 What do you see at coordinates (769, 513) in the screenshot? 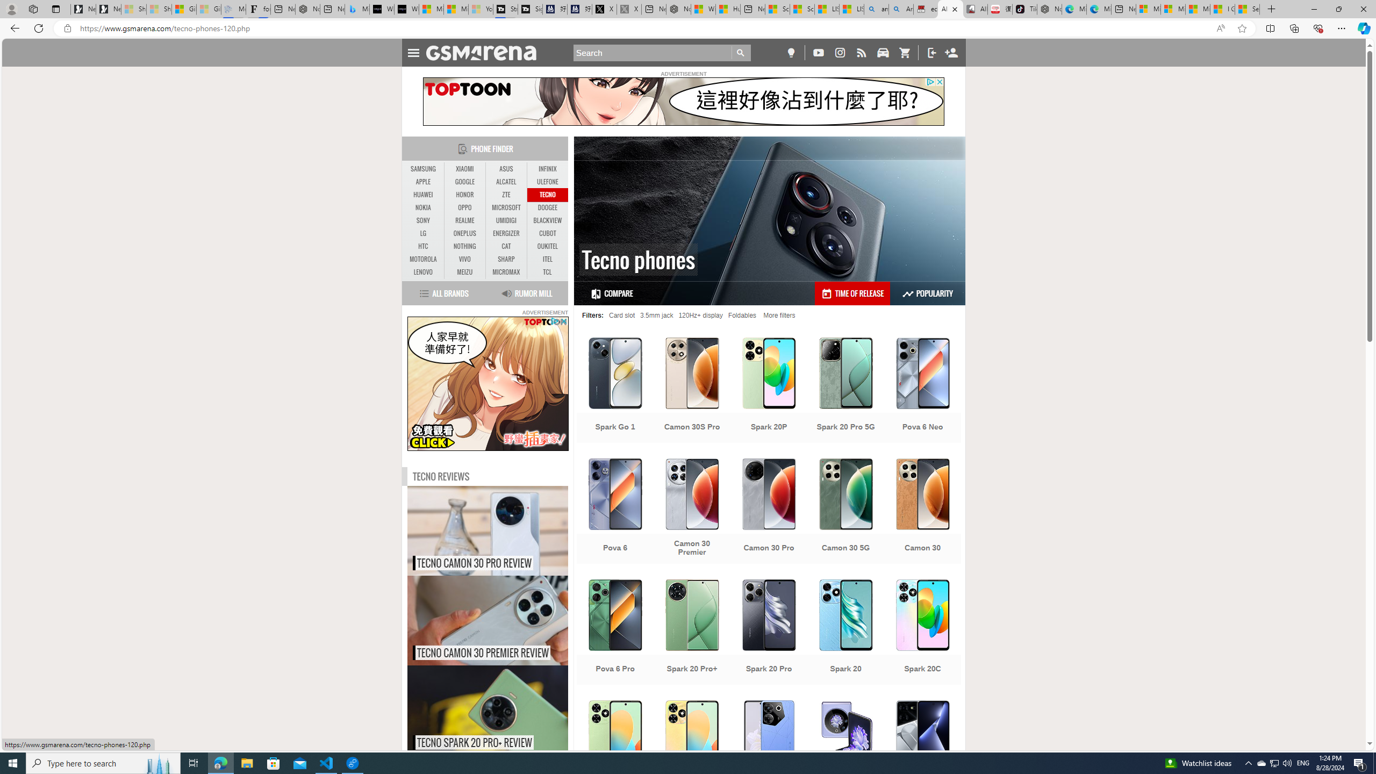
I see `Camon 30 Pro` at bounding box center [769, 513].